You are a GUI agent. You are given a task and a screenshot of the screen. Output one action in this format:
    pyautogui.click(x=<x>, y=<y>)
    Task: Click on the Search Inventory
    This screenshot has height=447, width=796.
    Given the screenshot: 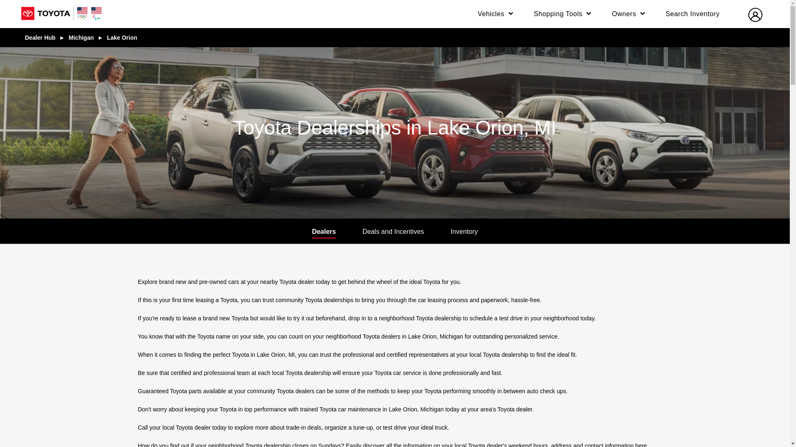 What is the action you would take?
    pyautogui.click(x=694, y=14)
    